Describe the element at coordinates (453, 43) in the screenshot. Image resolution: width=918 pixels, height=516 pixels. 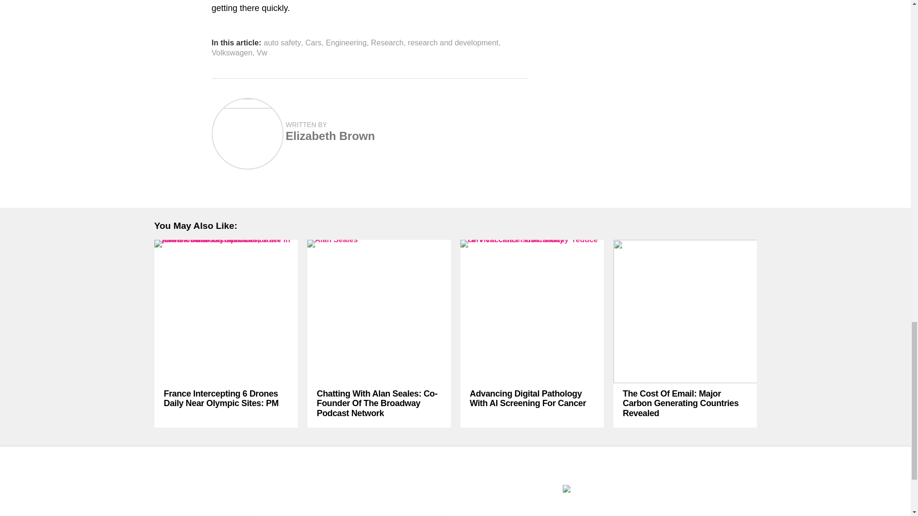
I see `research and development` at that location.